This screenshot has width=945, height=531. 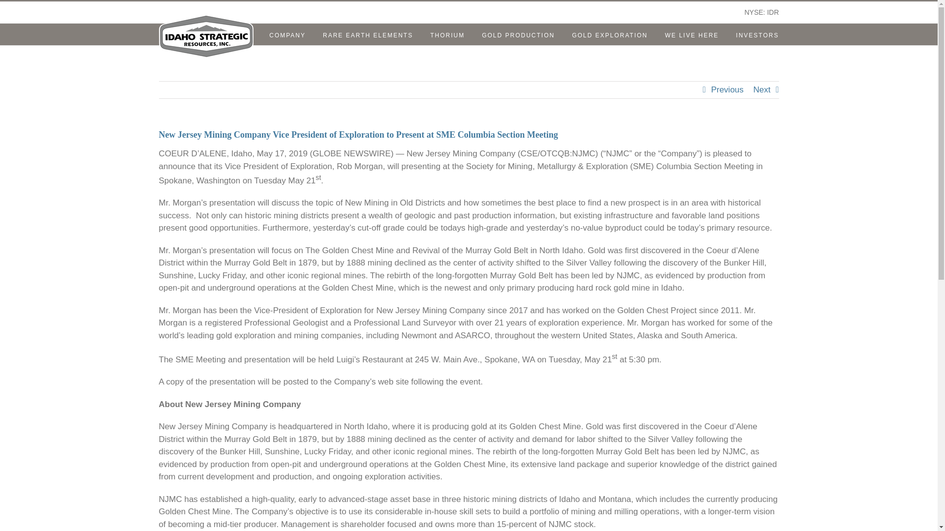 What do you see at coordinates (692, 34) in the screenshot?
I see `WE LIVE HERE` at bounding box center [692, 34].